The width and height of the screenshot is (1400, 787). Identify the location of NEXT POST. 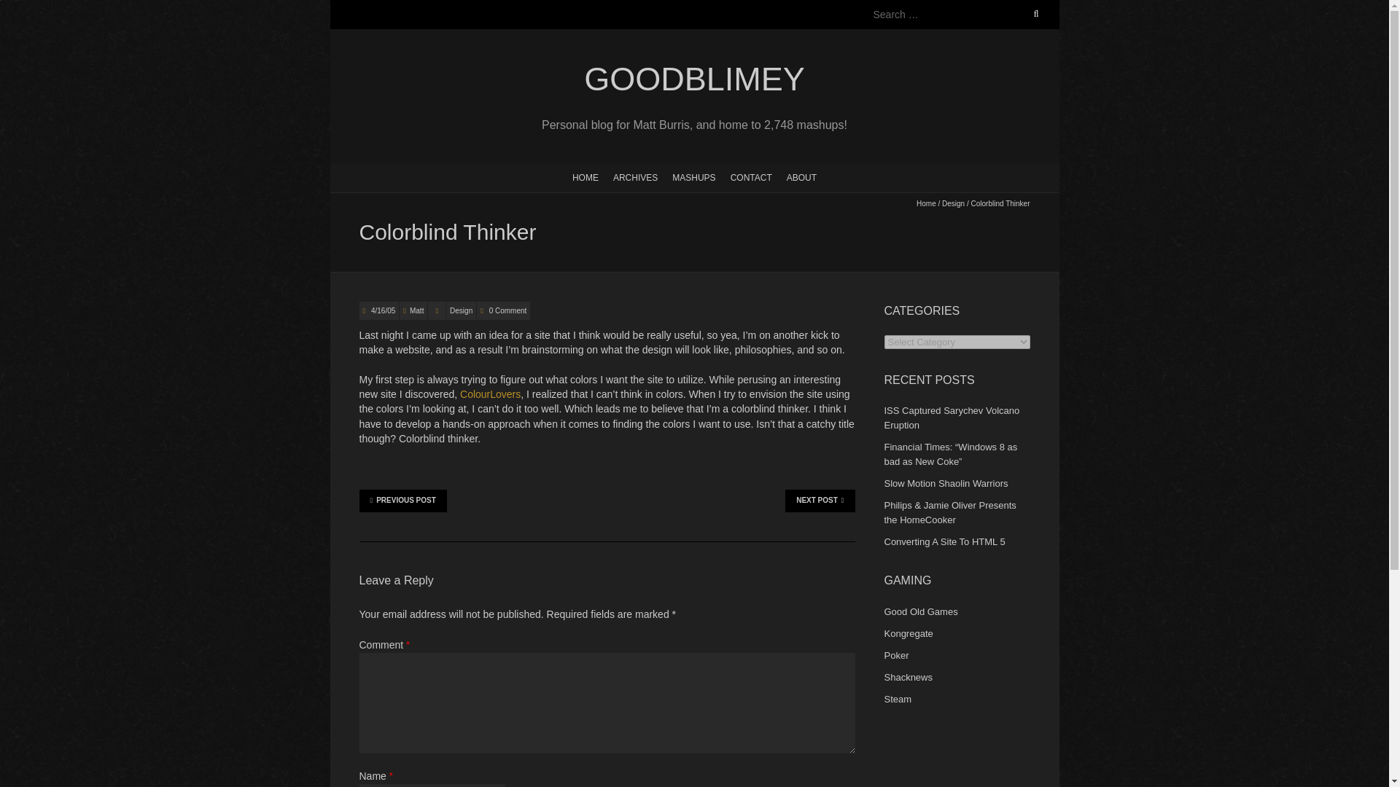
(820, 500).